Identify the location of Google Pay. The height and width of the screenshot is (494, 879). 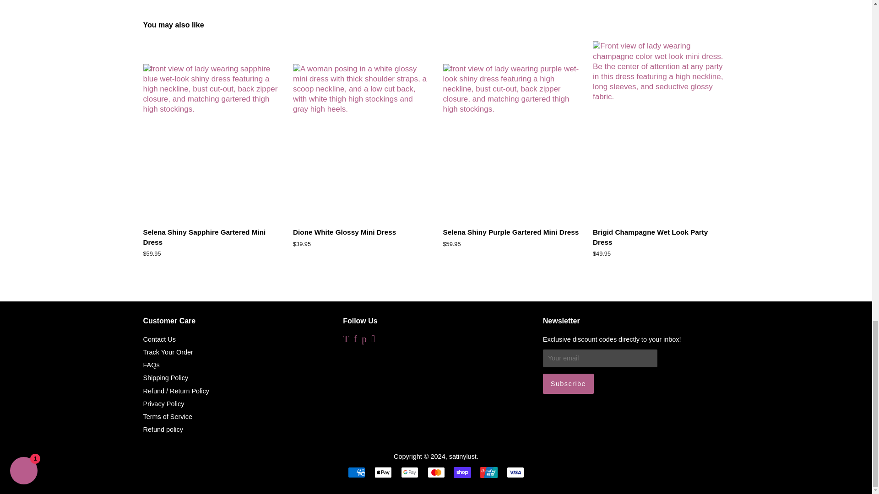
(409, 472).